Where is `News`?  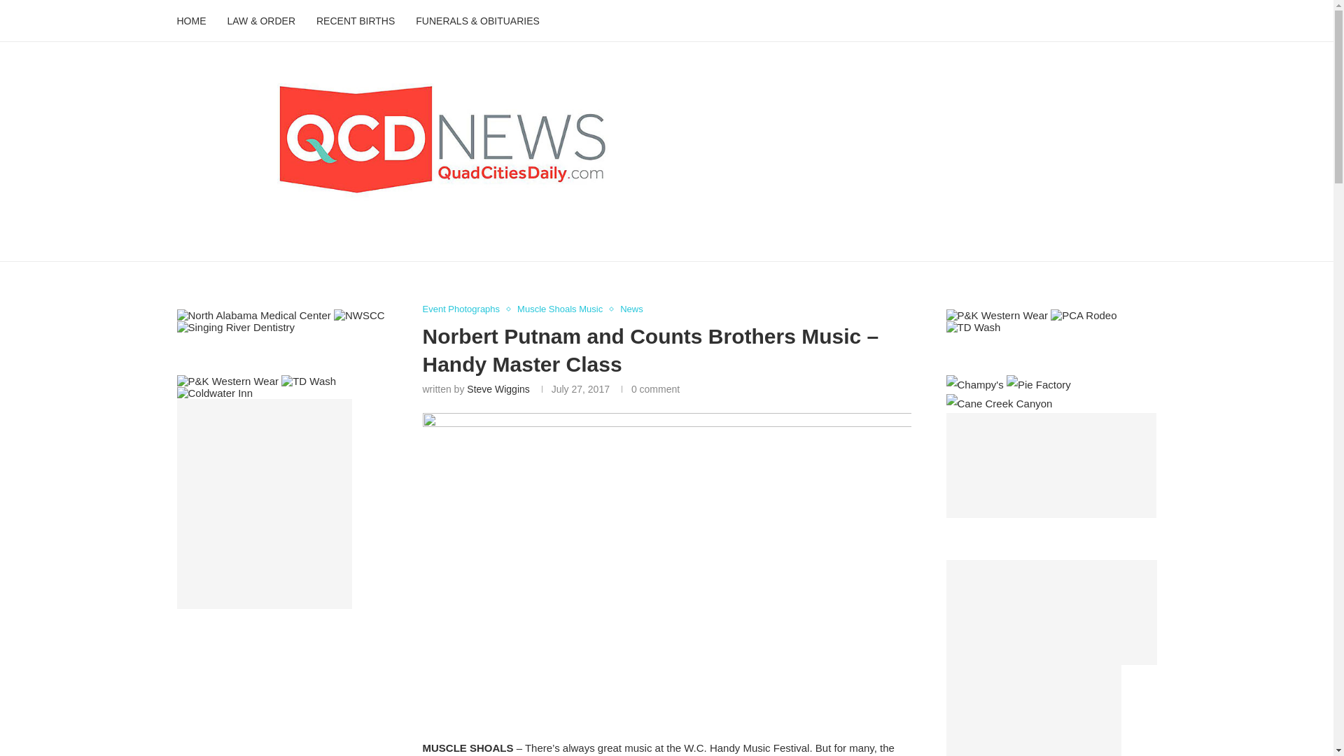 News is located at coordinates (631, 309).